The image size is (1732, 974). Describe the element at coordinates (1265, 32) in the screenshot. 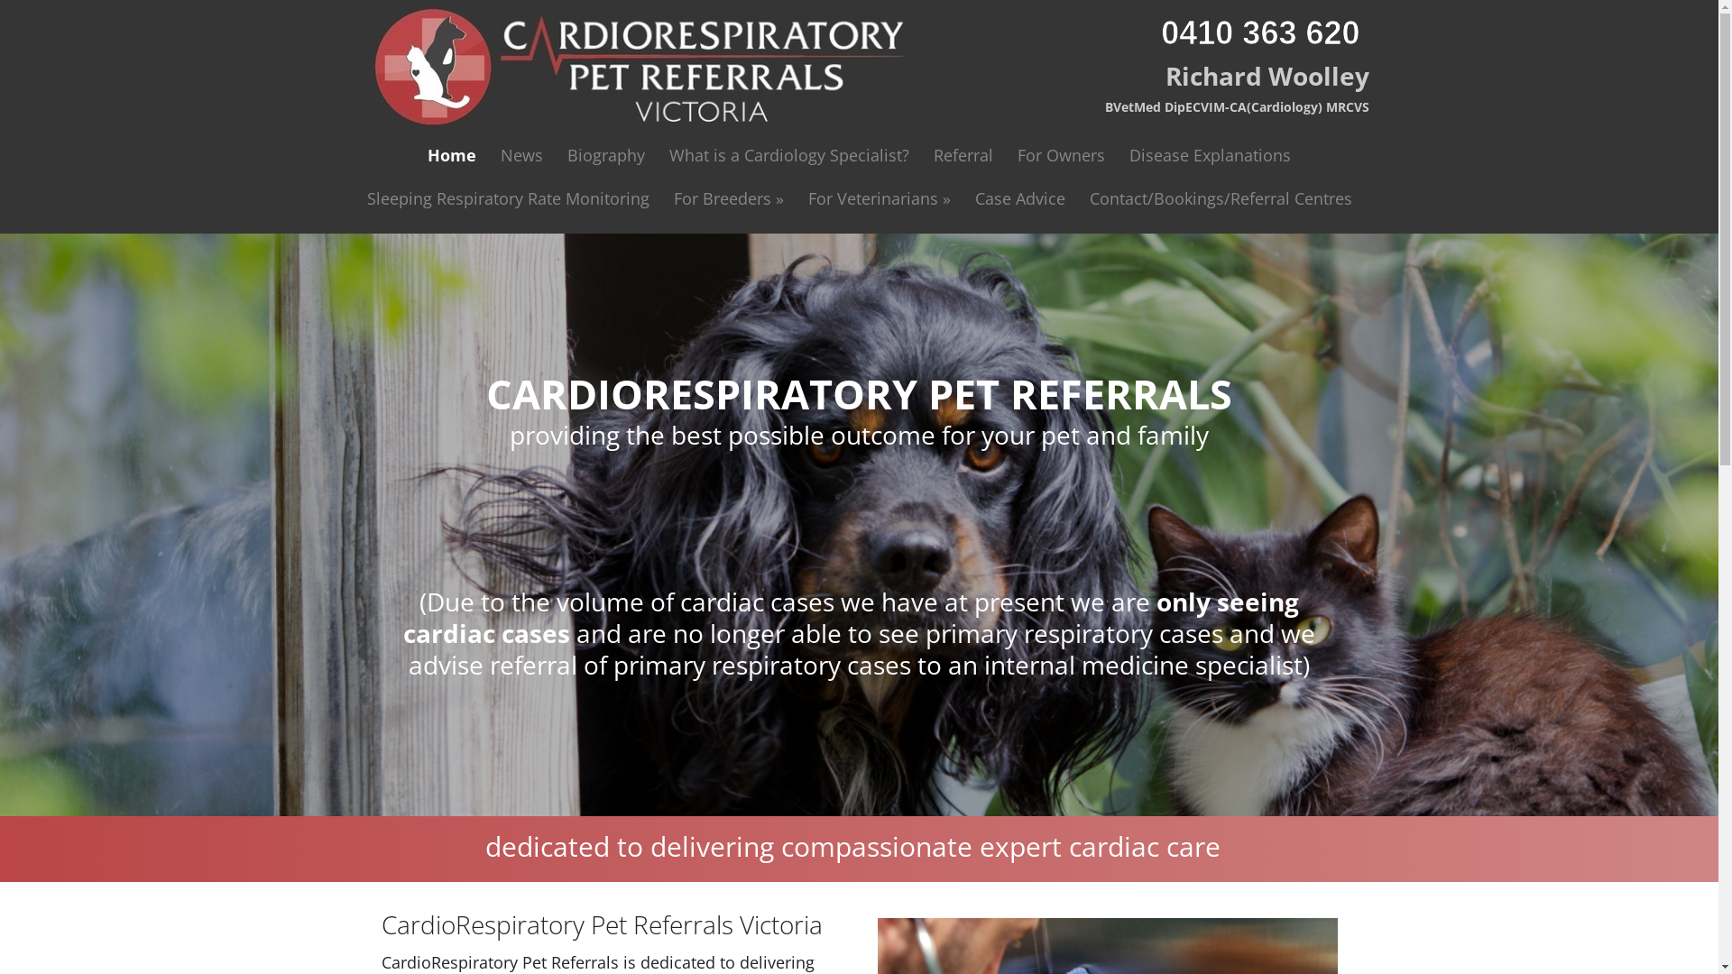

I see `0410 363 620` at that location.